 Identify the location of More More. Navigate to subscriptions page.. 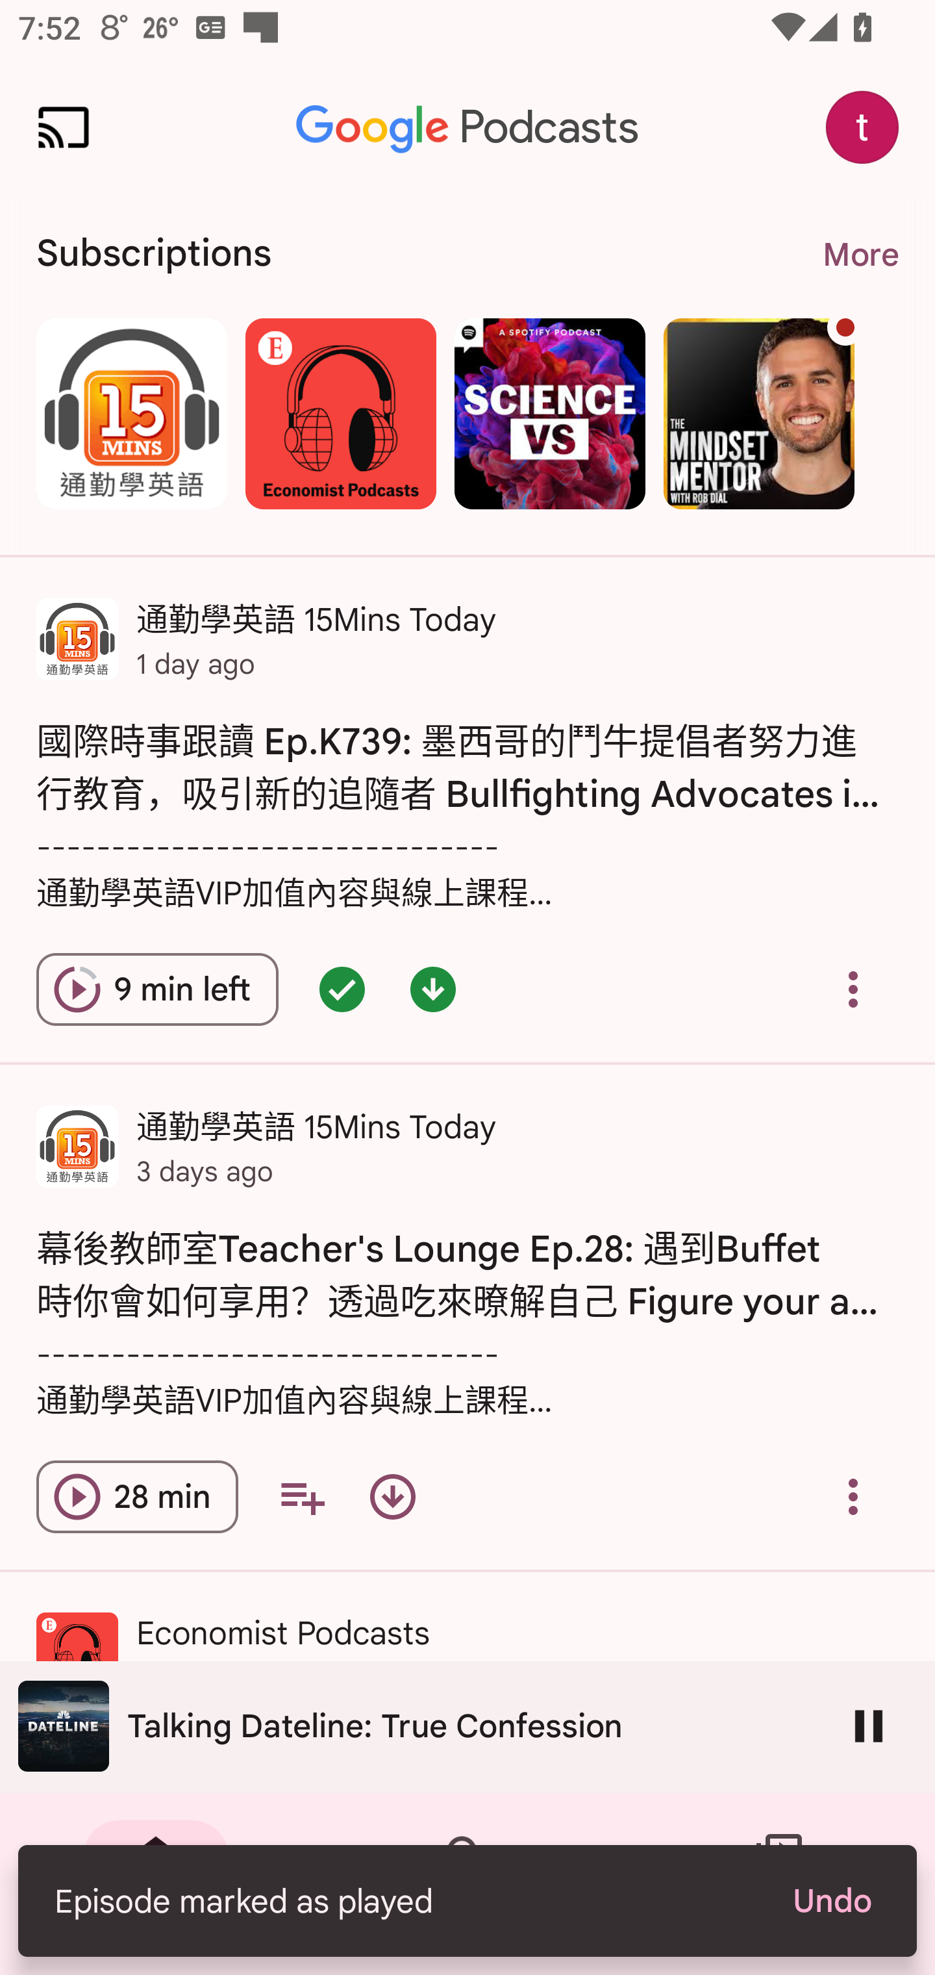
(860, 255).